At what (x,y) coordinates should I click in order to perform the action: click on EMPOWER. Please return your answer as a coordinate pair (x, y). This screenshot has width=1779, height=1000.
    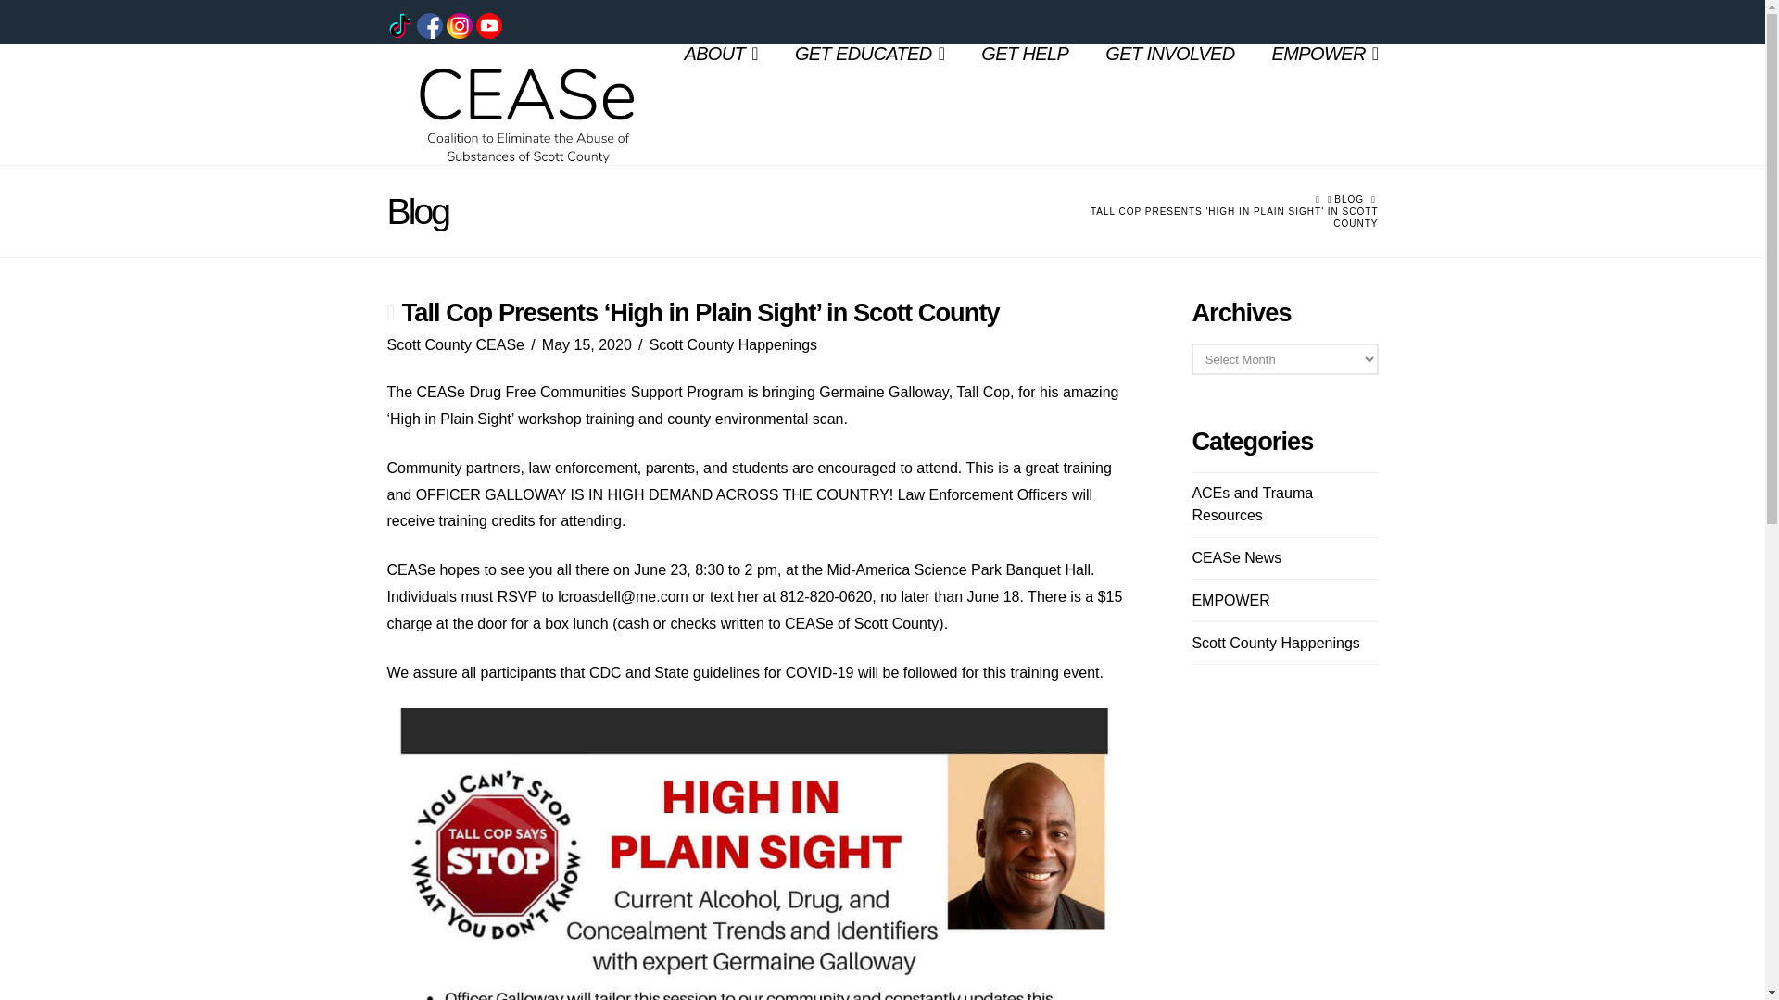
    Looking at the image, I should click on (1230, 600).